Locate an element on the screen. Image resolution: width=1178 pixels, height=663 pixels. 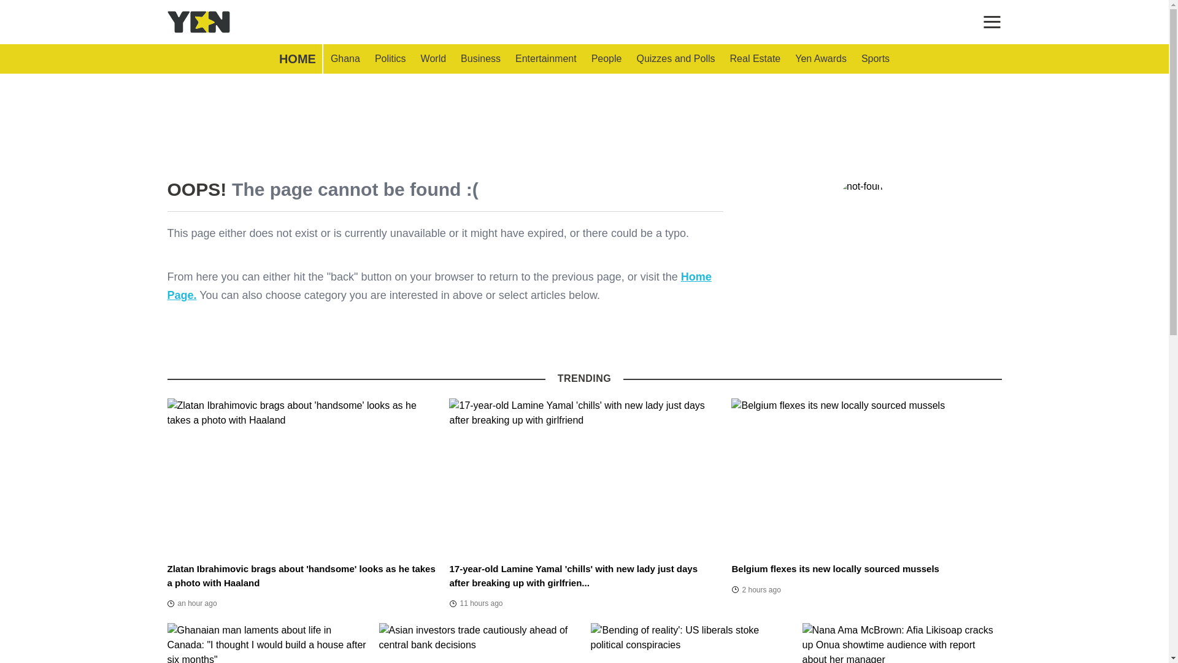
Entertainment is located at coordinates (546, 59).